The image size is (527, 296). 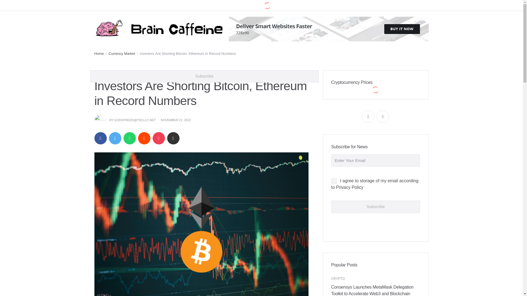 What do you see at coordinates (101, 73) in the screenshot?
I see `BITCOIN` at bounding box center [101, 73].